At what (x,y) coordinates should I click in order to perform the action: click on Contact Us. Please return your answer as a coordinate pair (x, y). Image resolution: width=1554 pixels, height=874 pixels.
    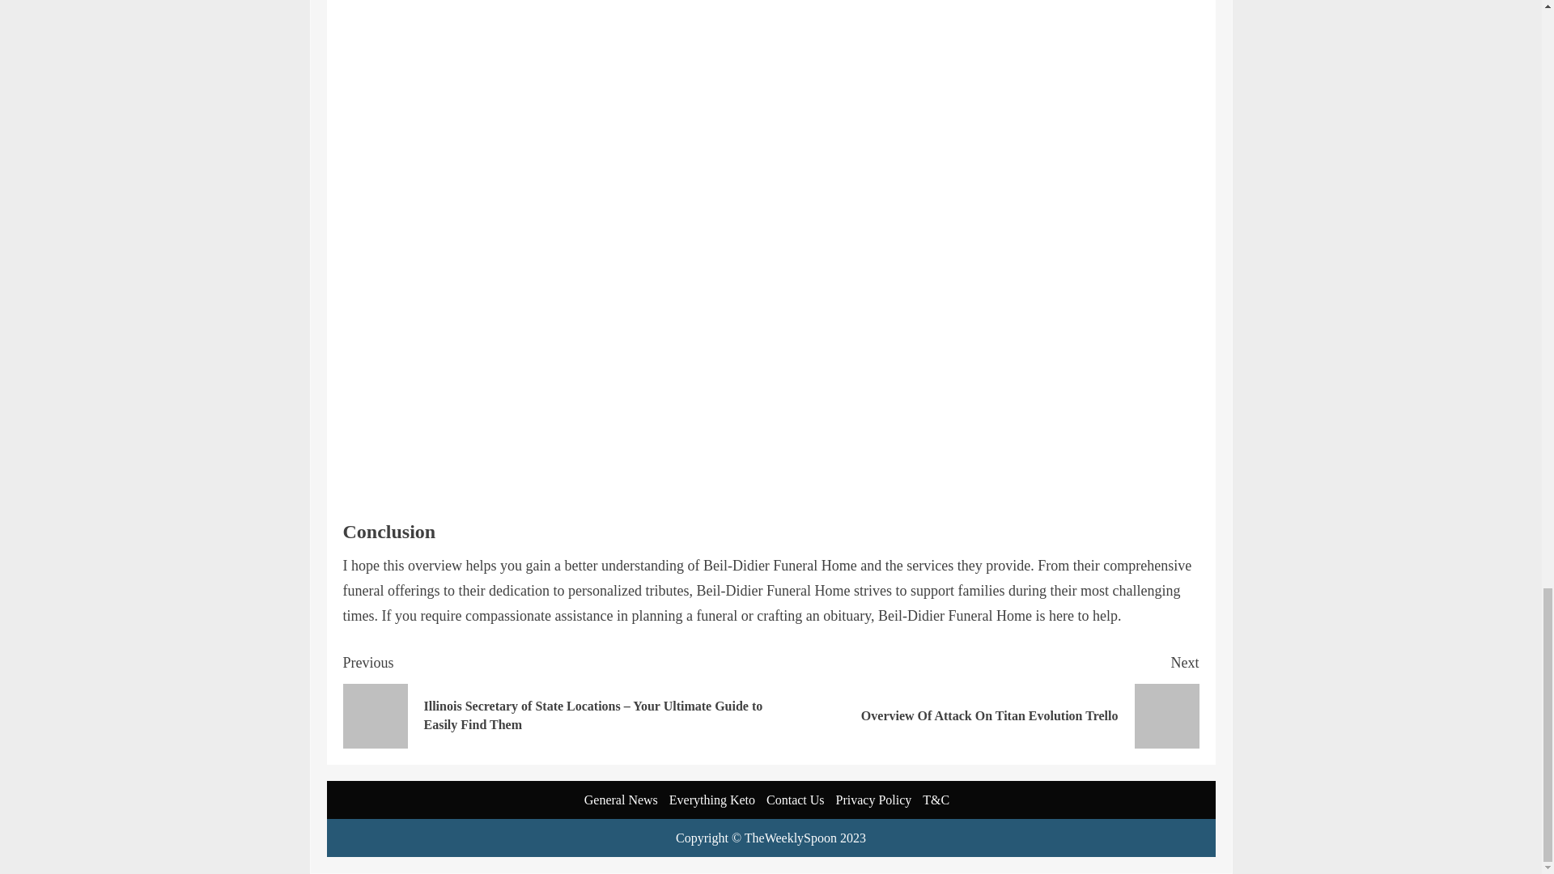
    Looking at the image, I should click on (620, 800).